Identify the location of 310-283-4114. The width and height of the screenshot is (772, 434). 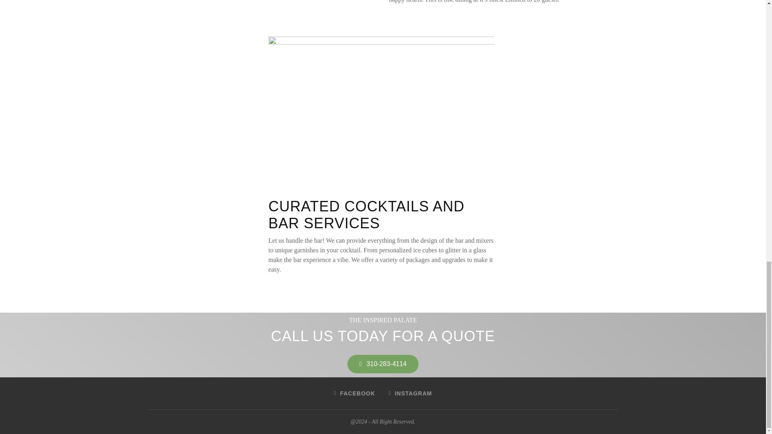
(383, 364).